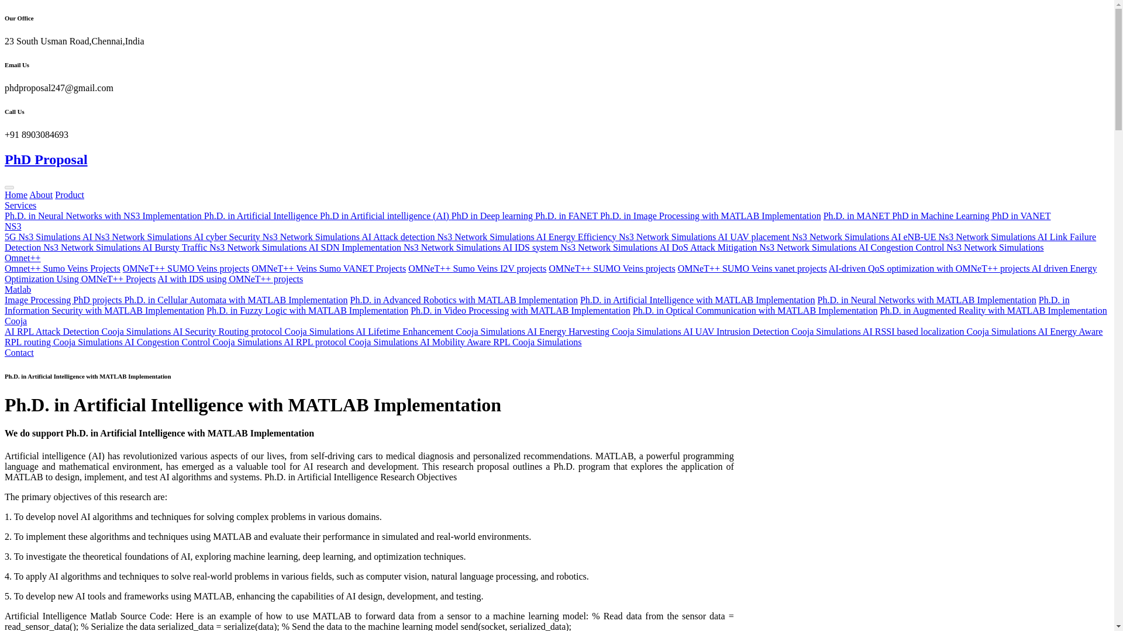 This screenshot has width=1123, height=631. What do you see at coordinates (567, 216) in the screenshot?
I see `Ph.D. in FANET` at bounding box center [567, 216].